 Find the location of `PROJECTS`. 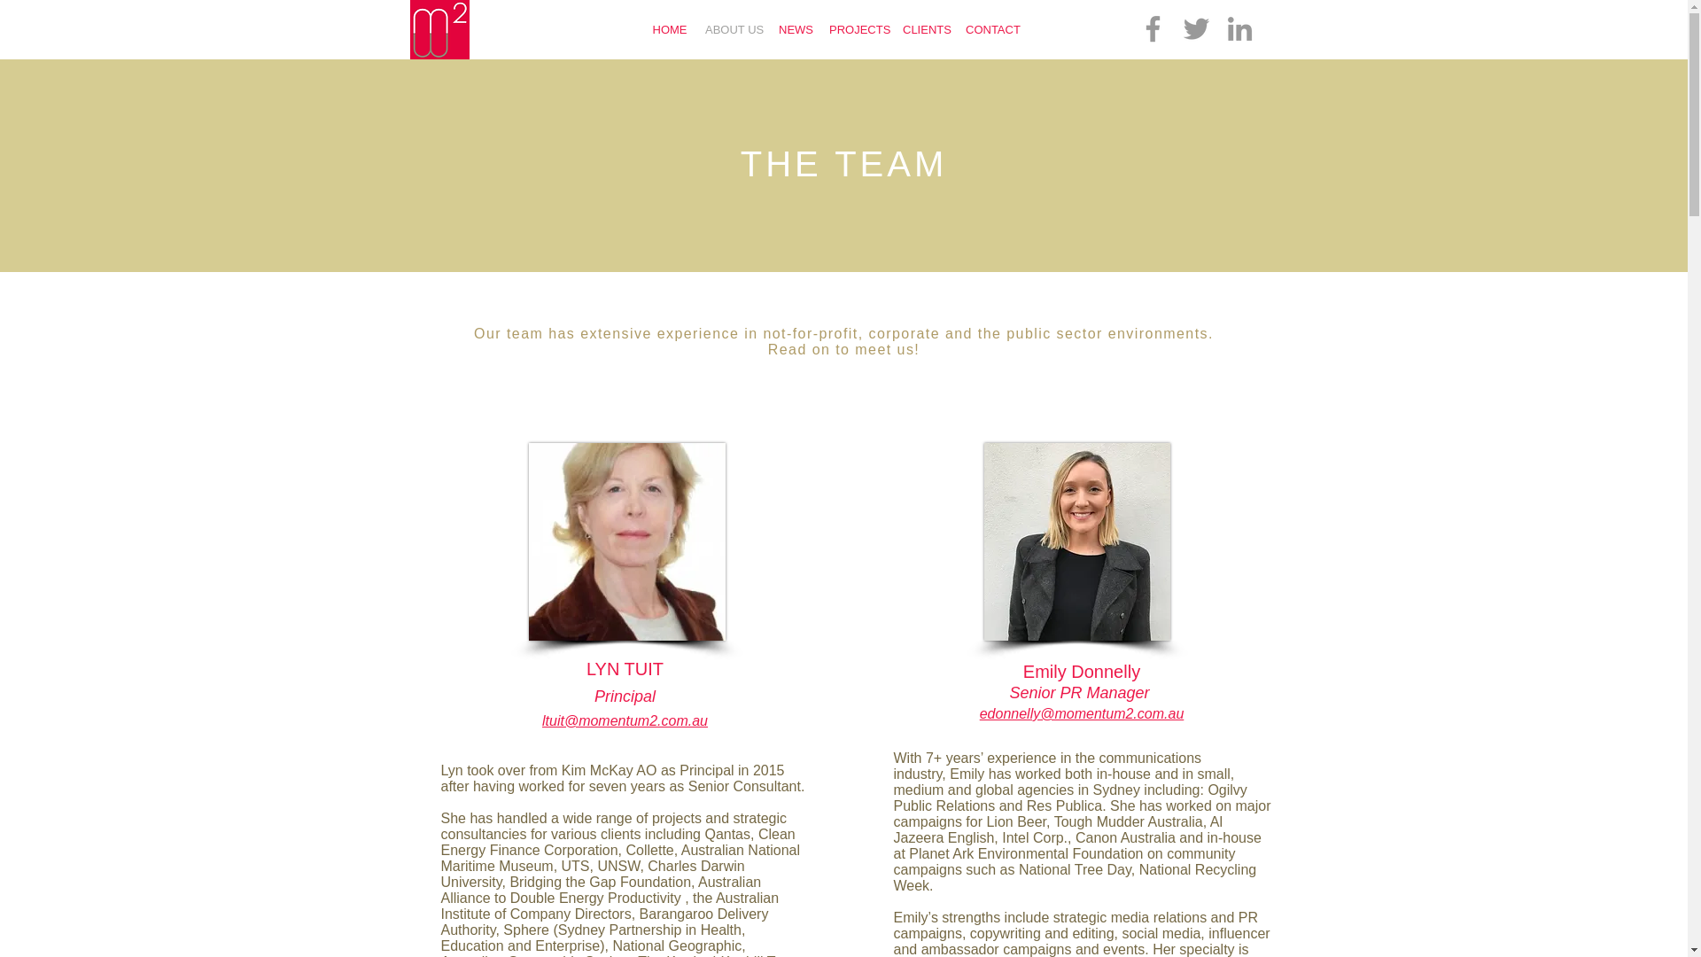

PROJECTS is located at coordinates (857, 29).